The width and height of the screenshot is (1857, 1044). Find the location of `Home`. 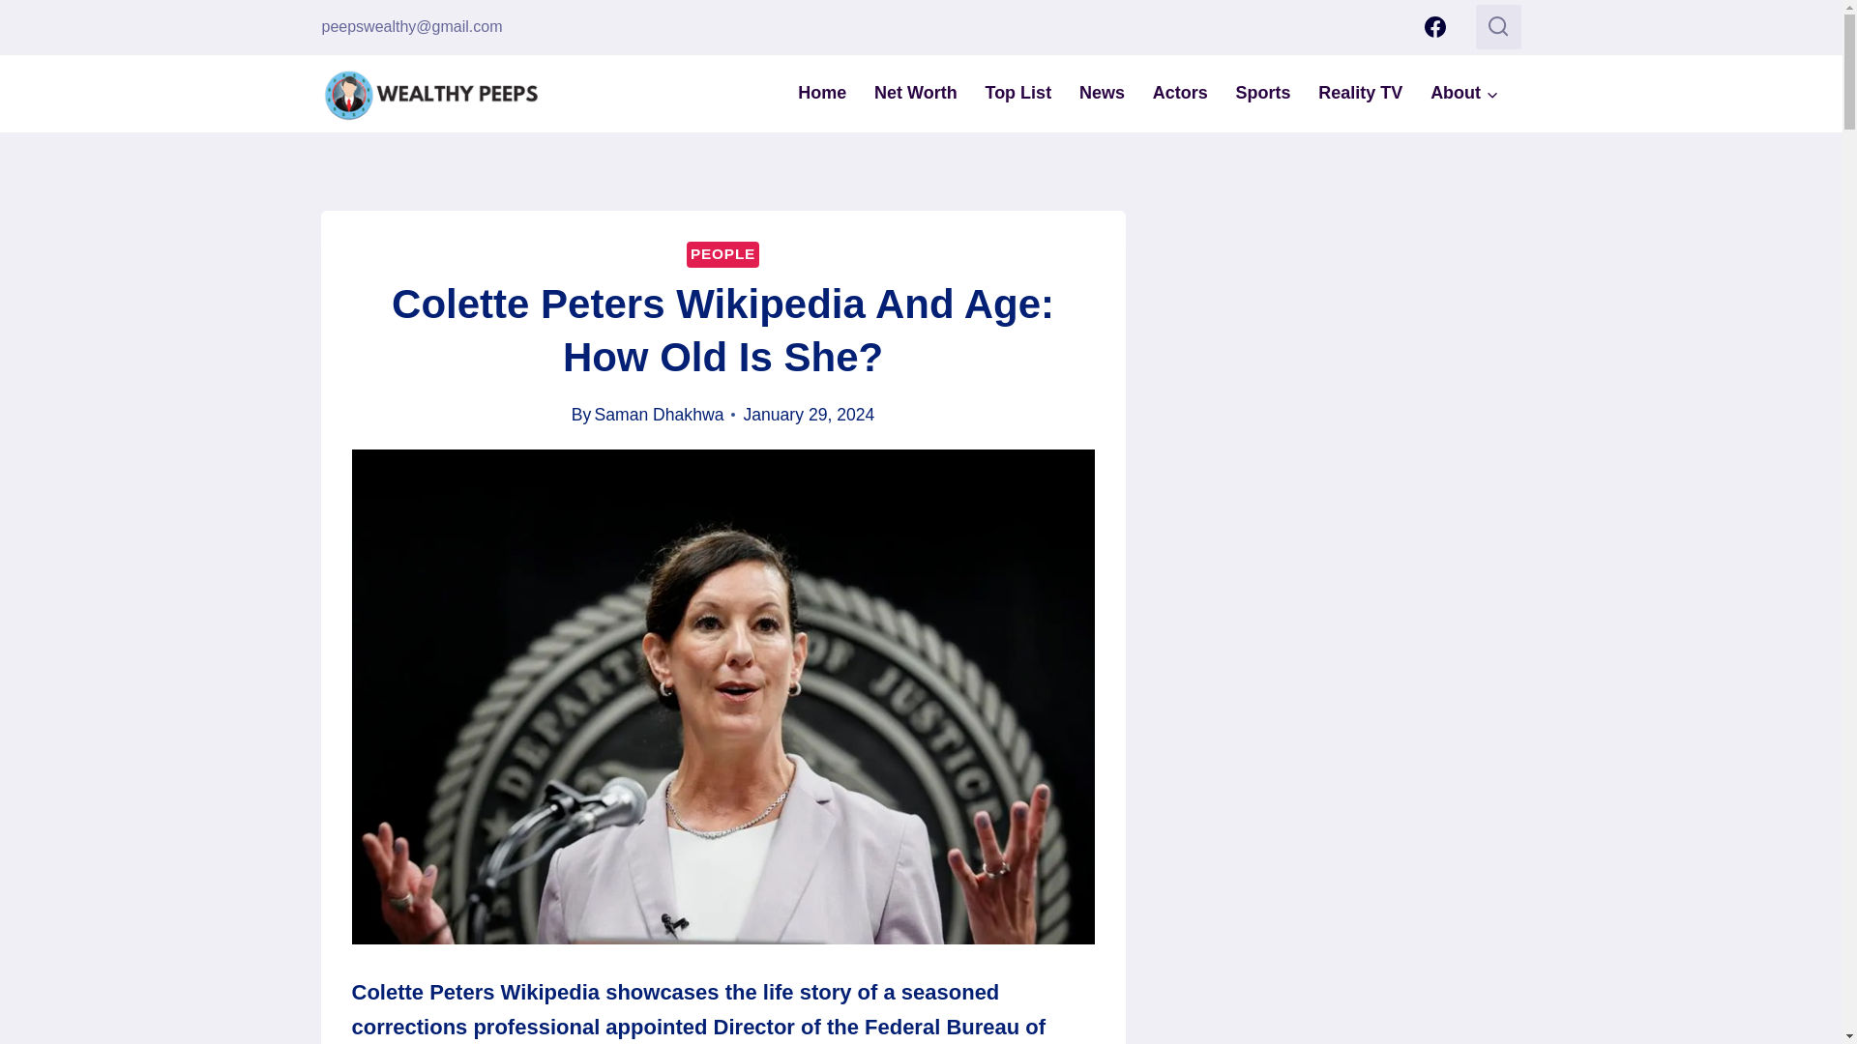

Home is located at coordinates (822, 93).